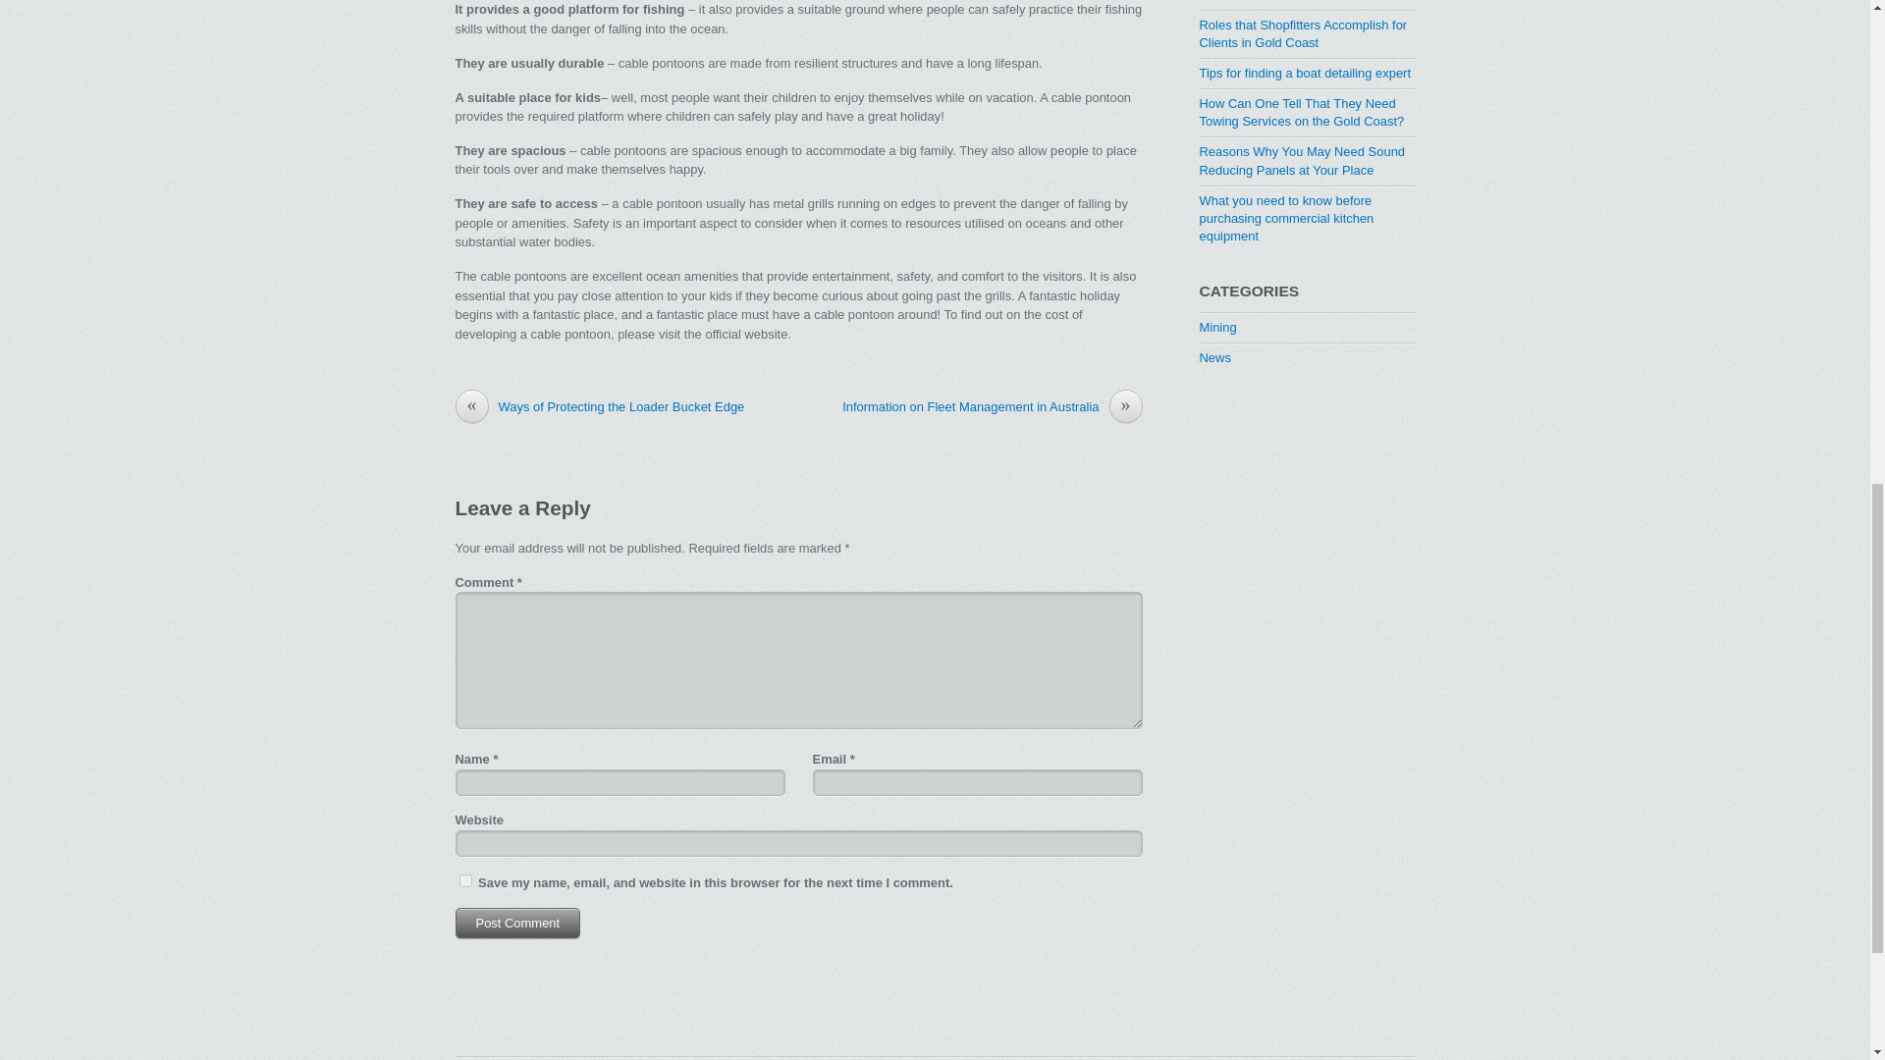 This screenshot has width=1885, height=1060. Describe the element at coordinates (1302, 160) in the screenshot. I see `Reasons Why You May Need Sound Reducing Panels at Your Place` at that location.